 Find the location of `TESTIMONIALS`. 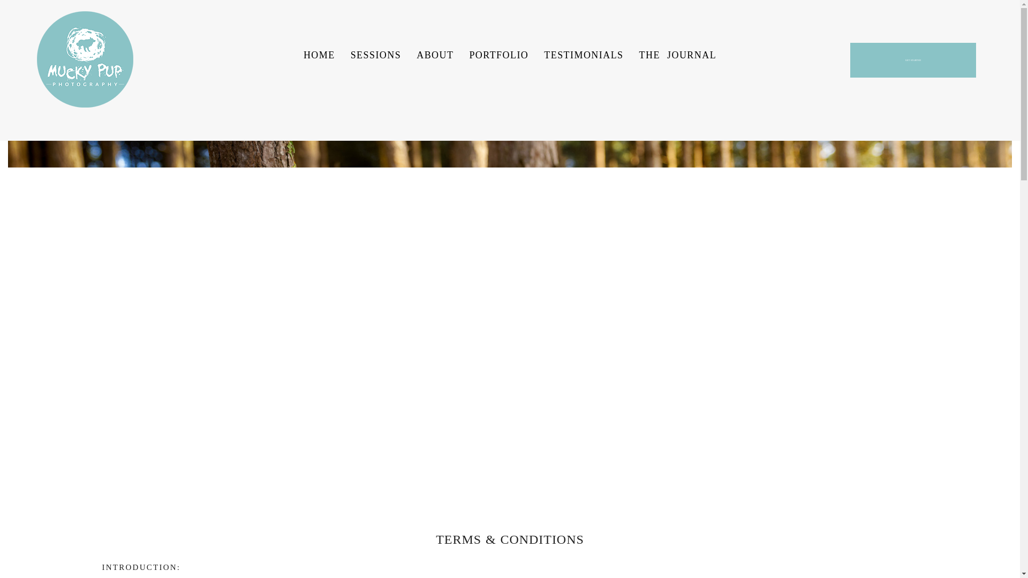

TESTIMONIALS is located at coordinates (583, 55).